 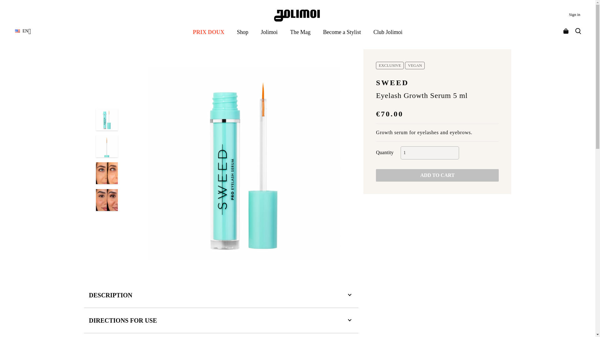 What do you see at coordinates (574, 14) in the screenshot?
I see `Log in to your customer account` at bounding box center [574, 14].